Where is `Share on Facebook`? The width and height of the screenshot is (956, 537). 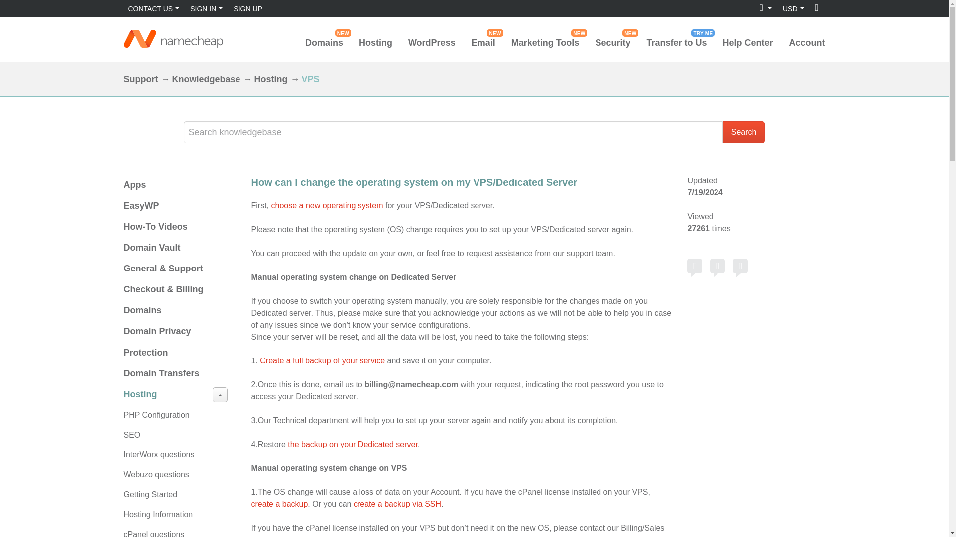
Share on Facebook is located at coordinates (324, 43).